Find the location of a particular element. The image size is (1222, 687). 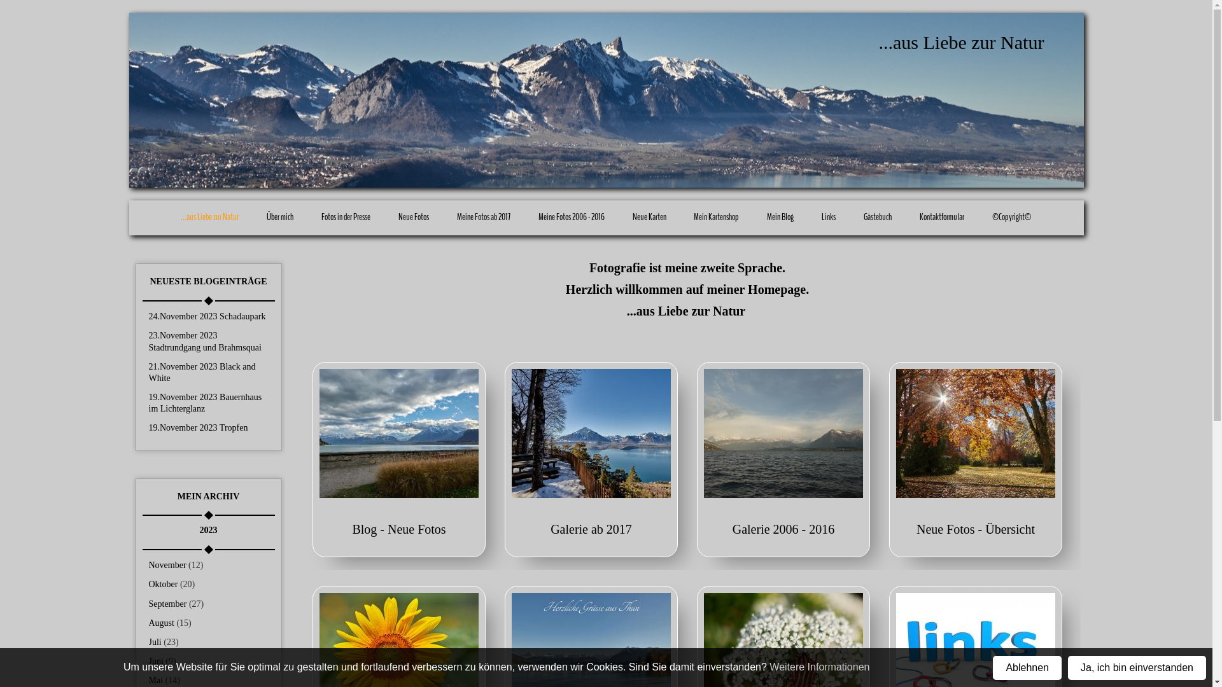

Neue Karten is located at coordinates (649, 218).